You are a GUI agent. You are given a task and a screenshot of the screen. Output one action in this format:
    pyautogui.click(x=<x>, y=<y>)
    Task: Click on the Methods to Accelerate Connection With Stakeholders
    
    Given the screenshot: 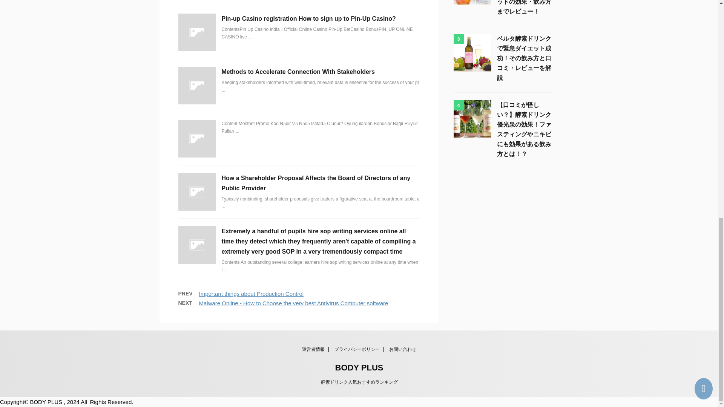 What is the action you would take?
    pyautogui.click(x=298, y=72)
    